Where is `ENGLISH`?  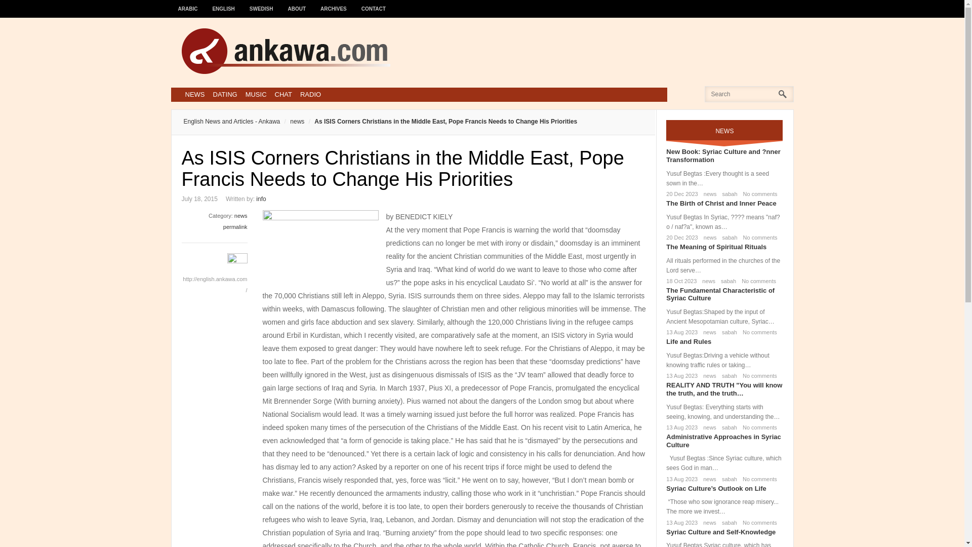
ENGLISH is located at coordinates (224, 4).